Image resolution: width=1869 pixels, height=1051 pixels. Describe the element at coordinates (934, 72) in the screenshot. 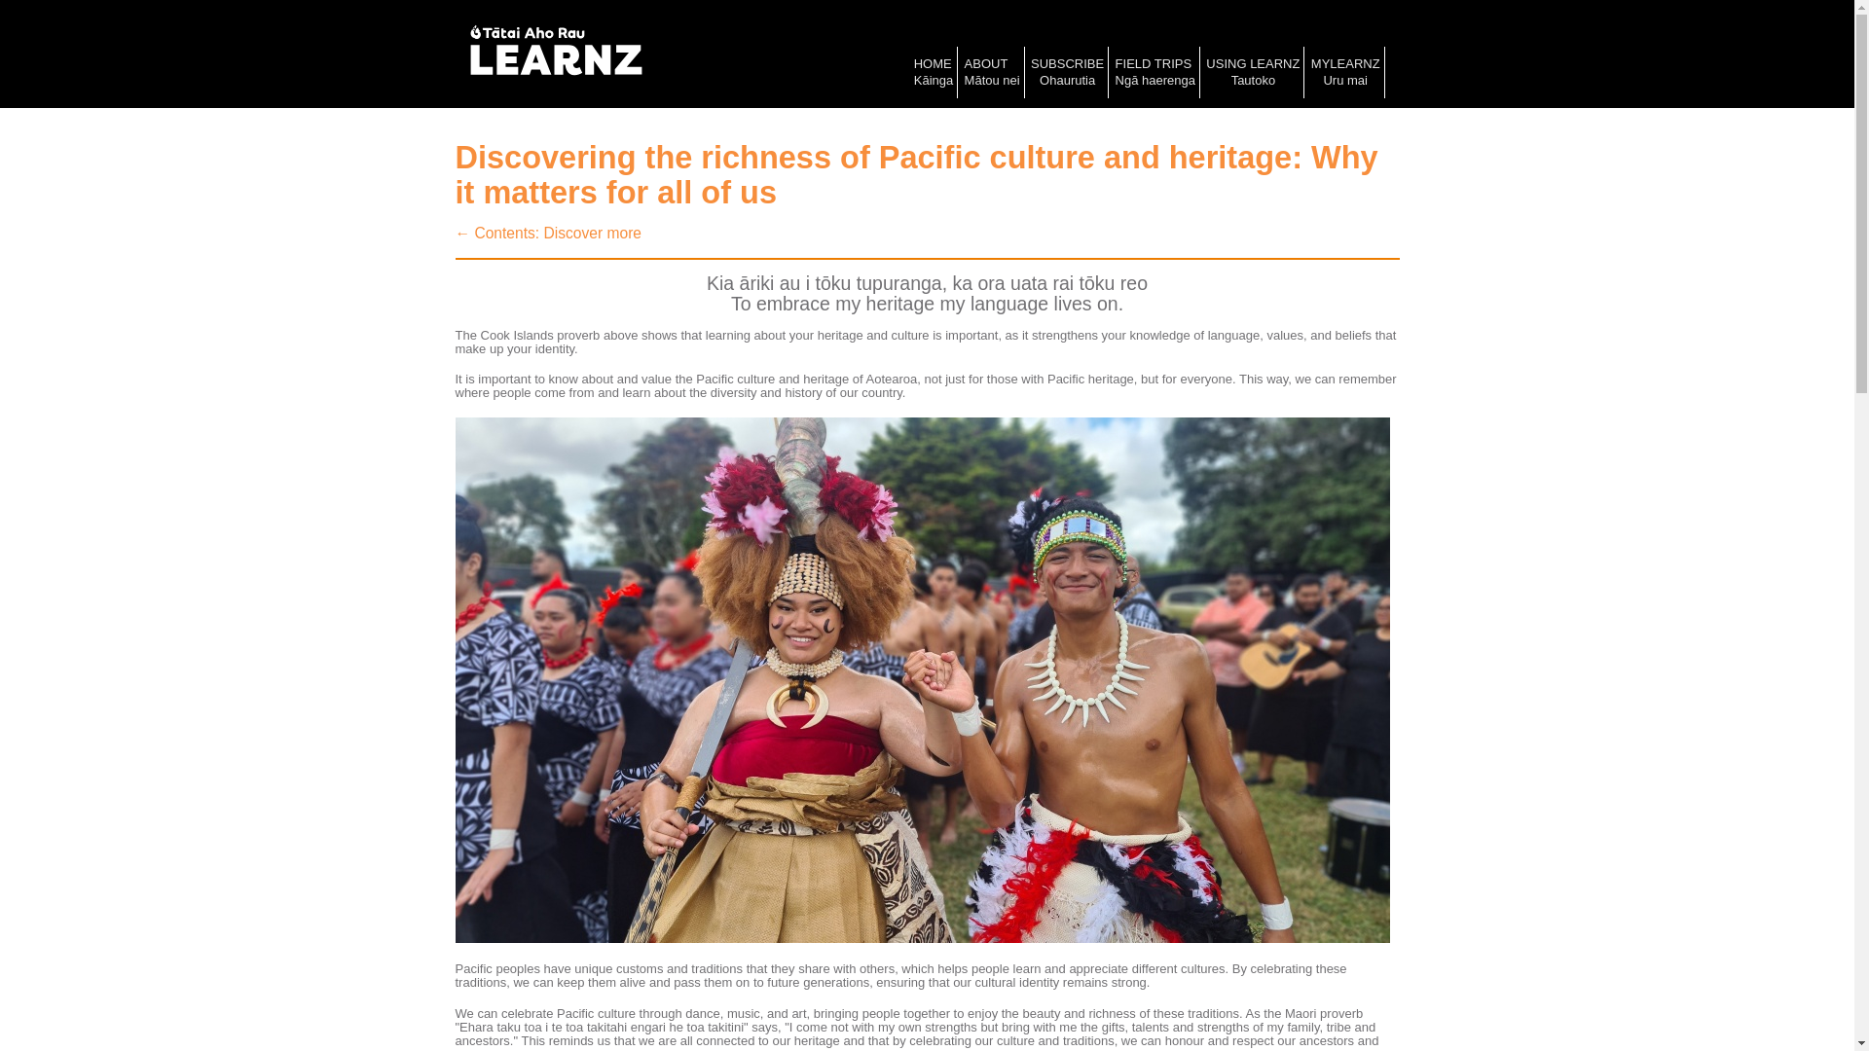

I see `The LEARNZ Home page` at that location.